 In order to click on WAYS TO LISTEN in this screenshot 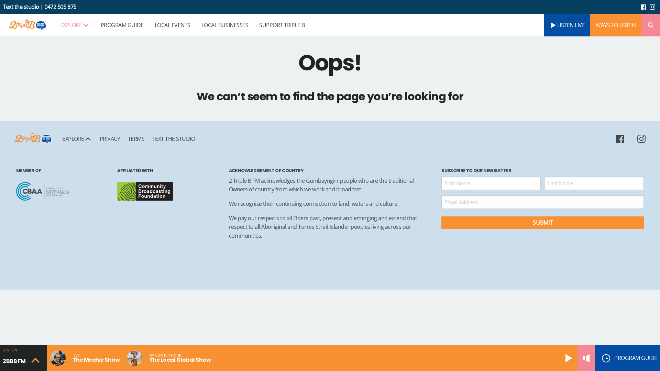, I will do `click(616, 25)`.